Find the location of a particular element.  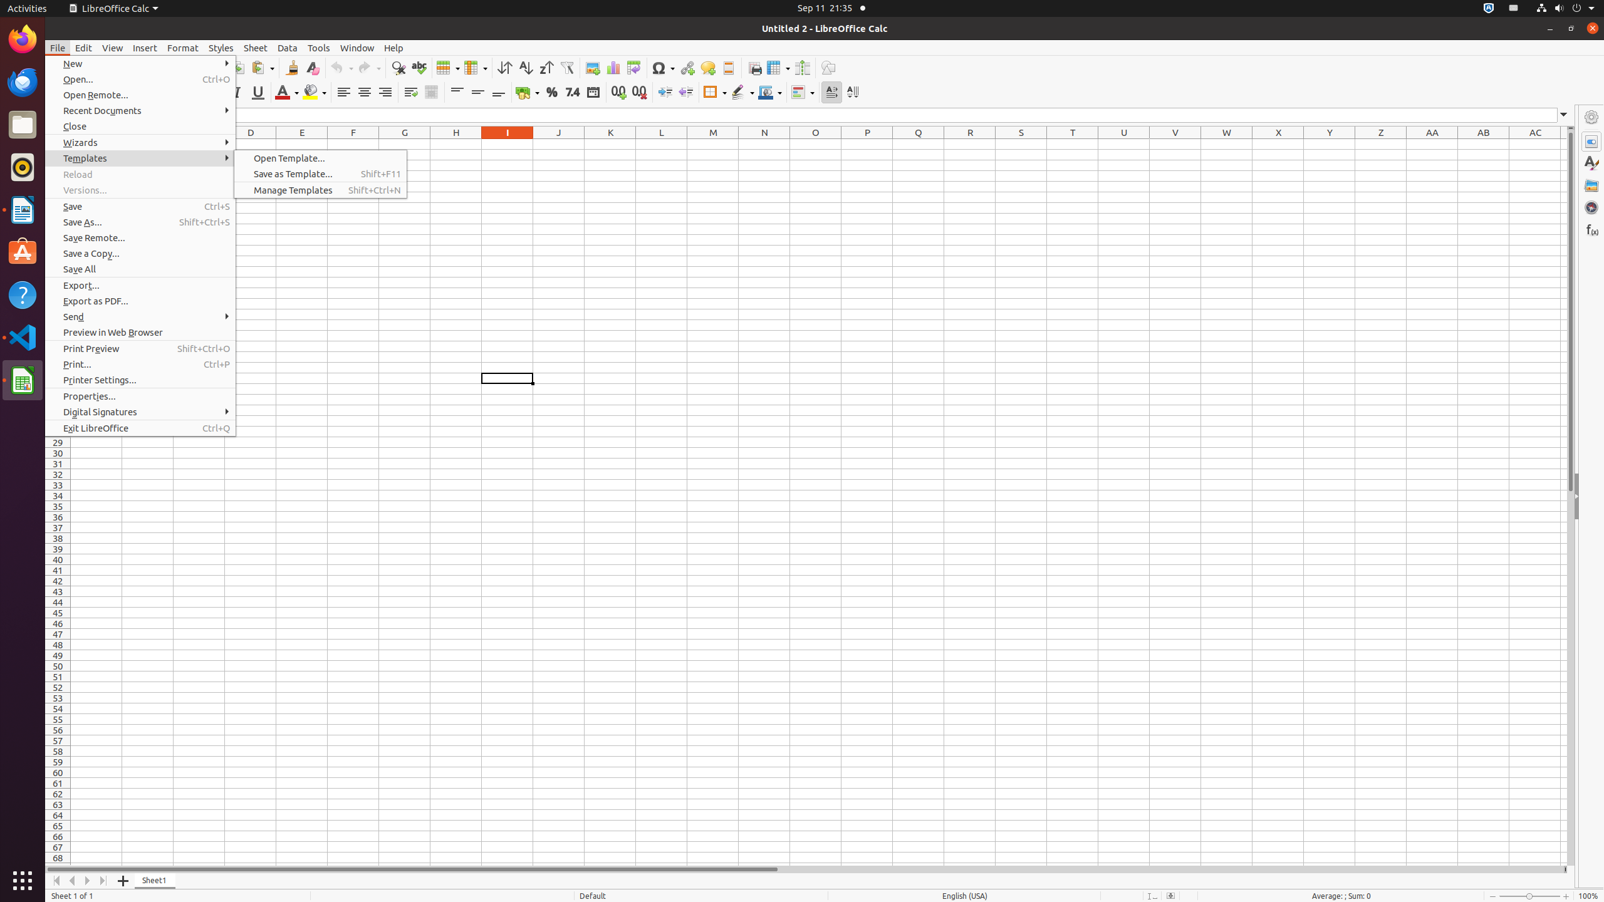

Border Color is located at coordinates (770, 93).